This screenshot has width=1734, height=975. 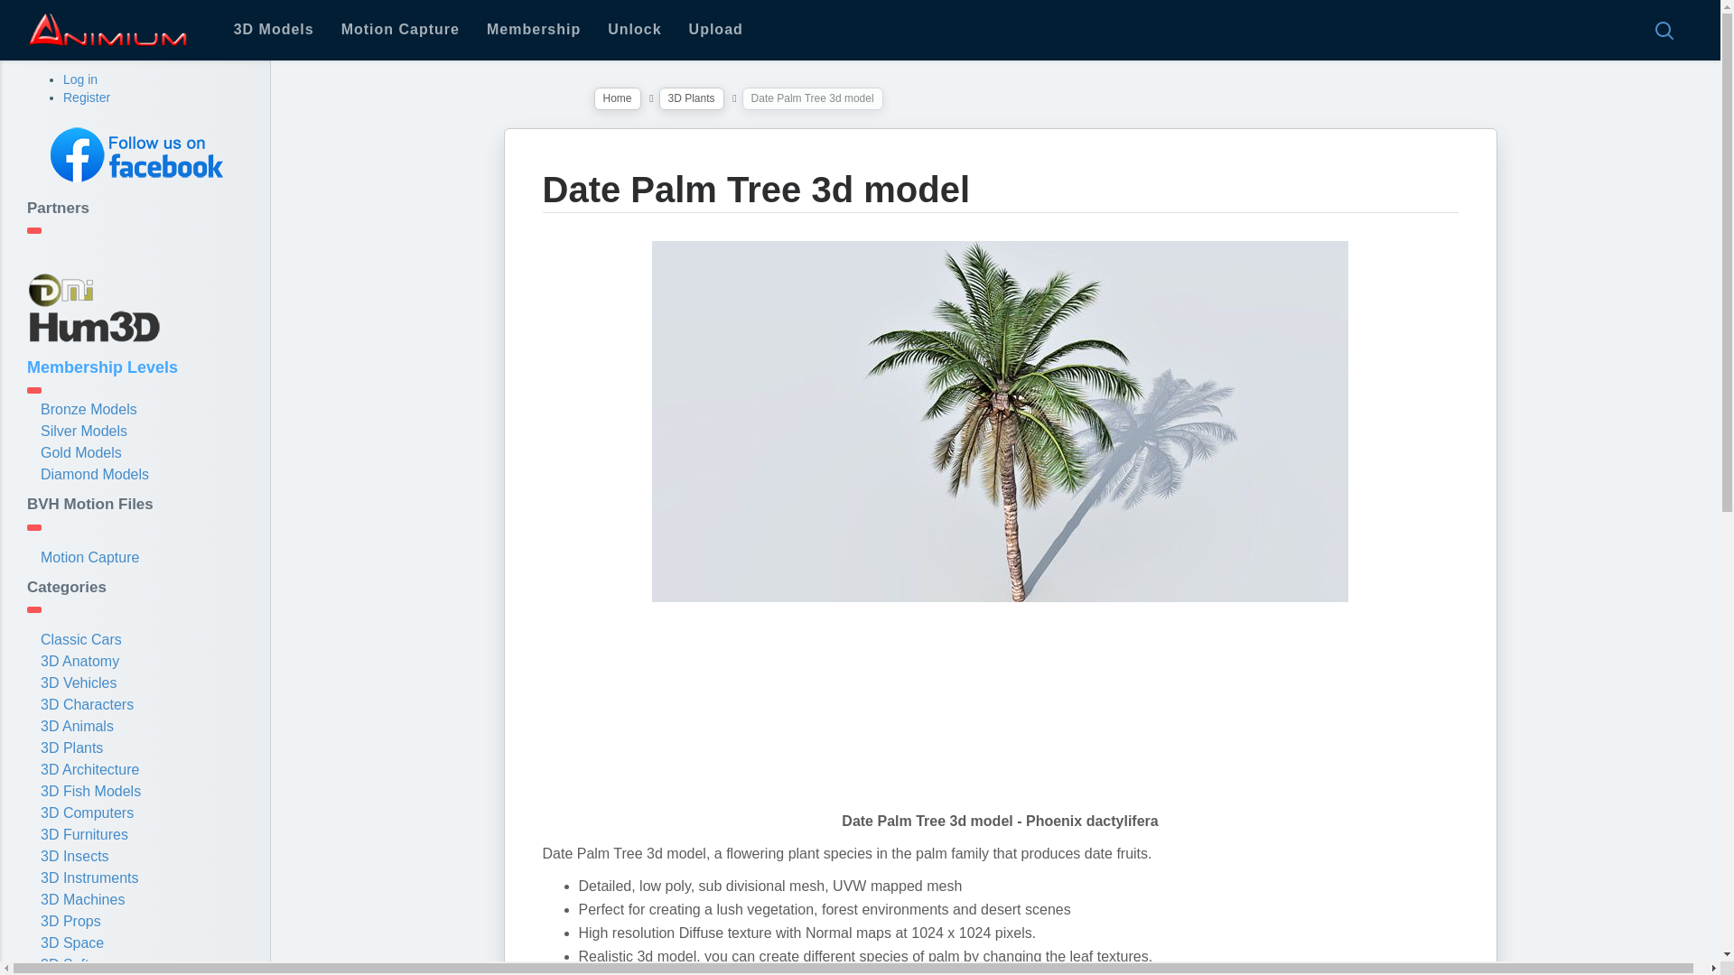 I want to click on 3D Fish Models, so click(x=90, y=791).